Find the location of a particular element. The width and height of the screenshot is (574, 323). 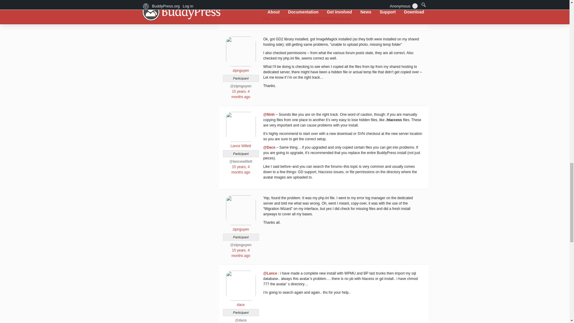

Lance Willett is located at coordinates (240, 144).